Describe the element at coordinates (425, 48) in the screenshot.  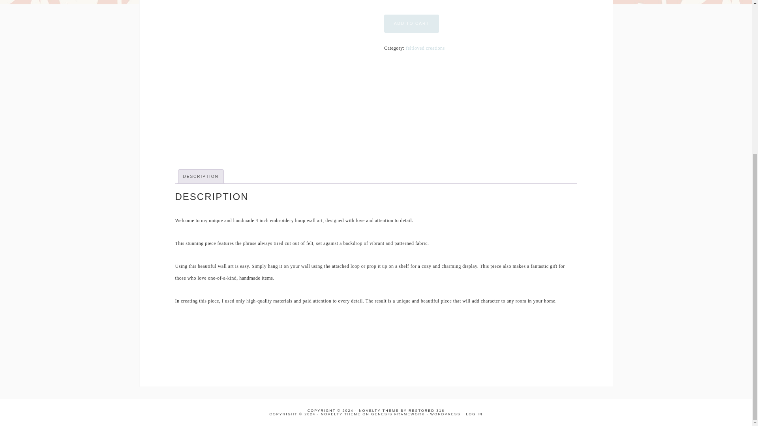
I see `feltloved creations` at that location.